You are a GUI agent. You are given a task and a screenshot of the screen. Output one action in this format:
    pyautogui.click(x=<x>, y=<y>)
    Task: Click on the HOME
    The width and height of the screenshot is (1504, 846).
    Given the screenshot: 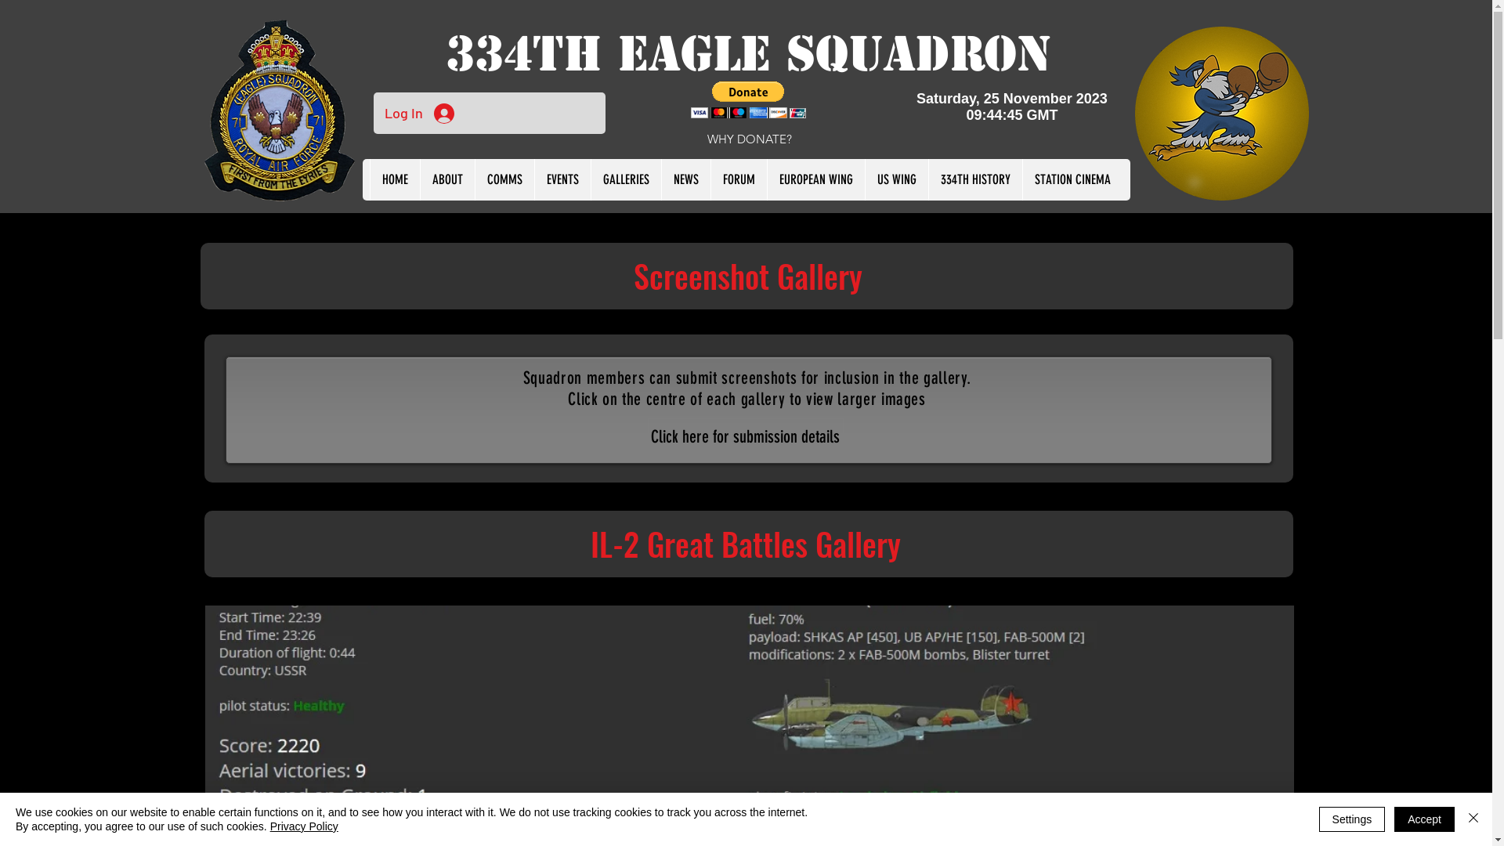 What is the action you would take?
    pyautogui.click(x=395, y=180)
    